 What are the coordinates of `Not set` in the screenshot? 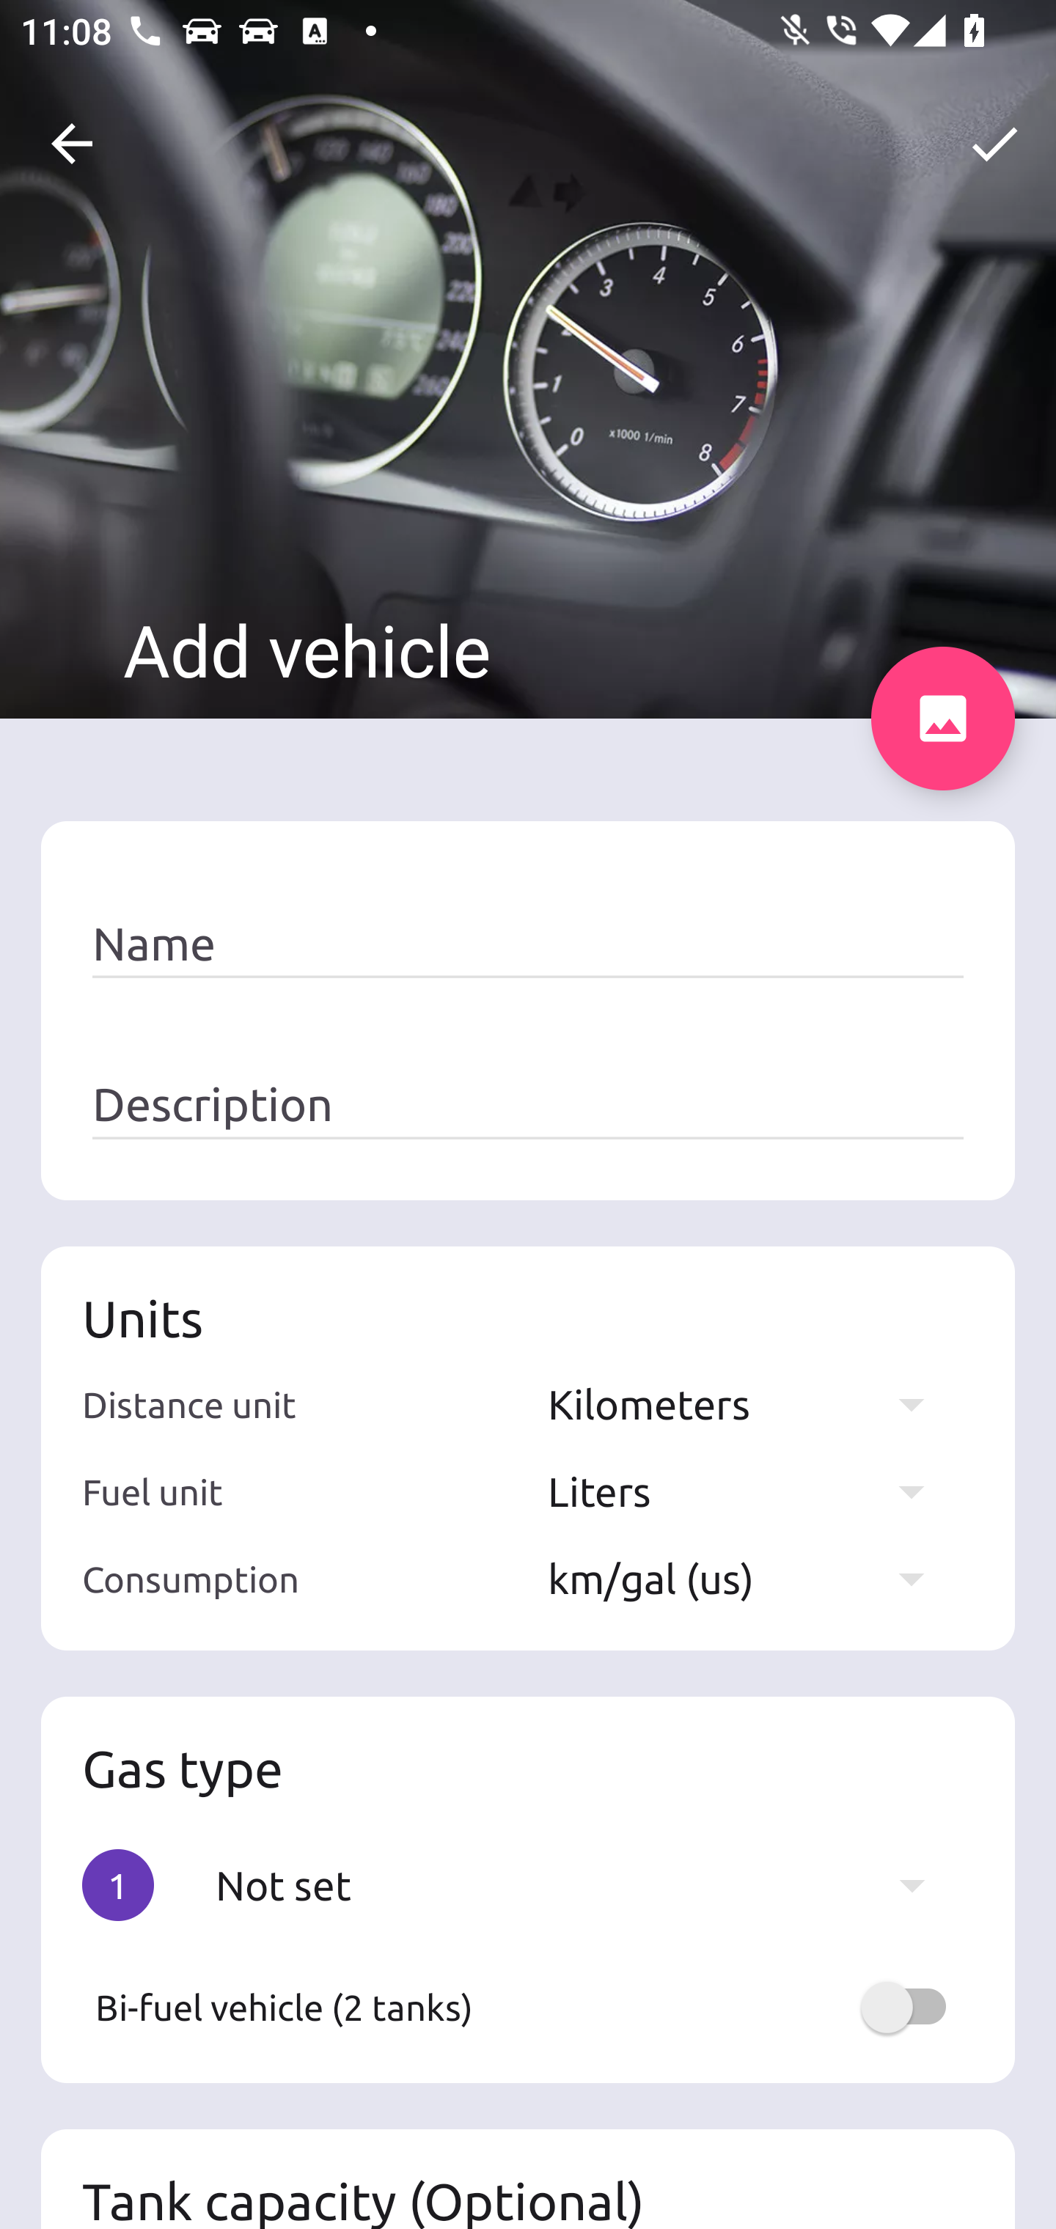 It's located at (584, 1884).